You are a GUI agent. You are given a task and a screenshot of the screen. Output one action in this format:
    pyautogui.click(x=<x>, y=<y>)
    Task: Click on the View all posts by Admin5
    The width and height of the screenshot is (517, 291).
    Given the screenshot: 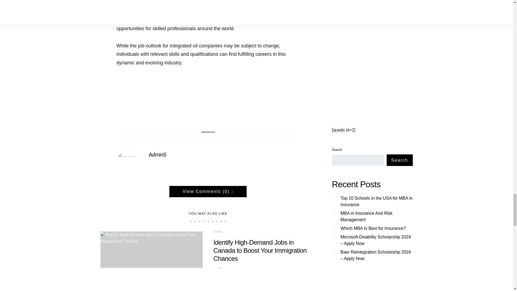 What is the action you would take?
    pyautogui.click(x=228, y=269)
    